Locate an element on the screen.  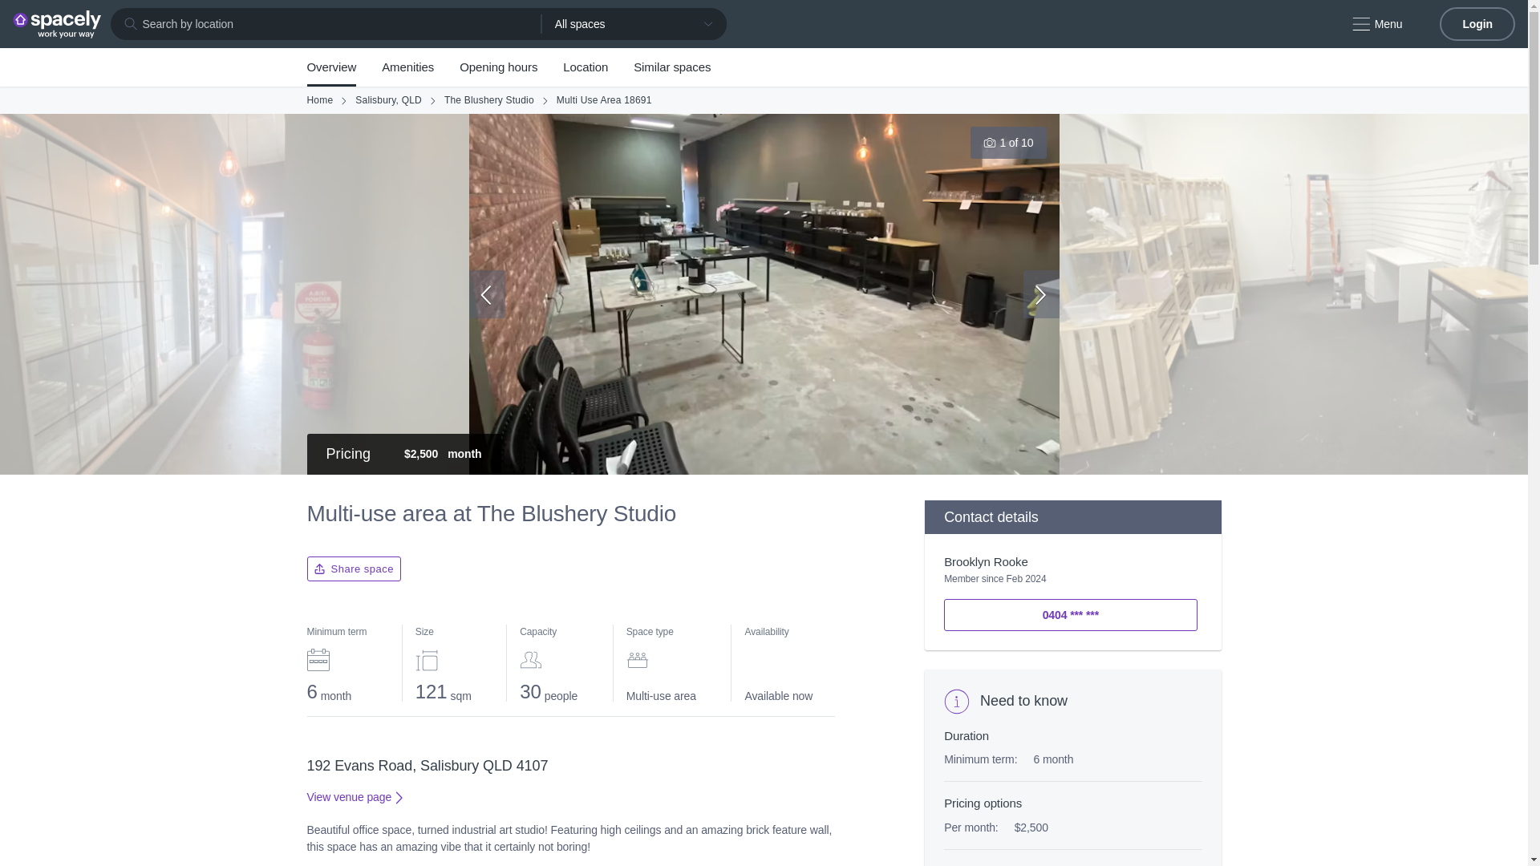
Home is located at coordinates (319, 99).